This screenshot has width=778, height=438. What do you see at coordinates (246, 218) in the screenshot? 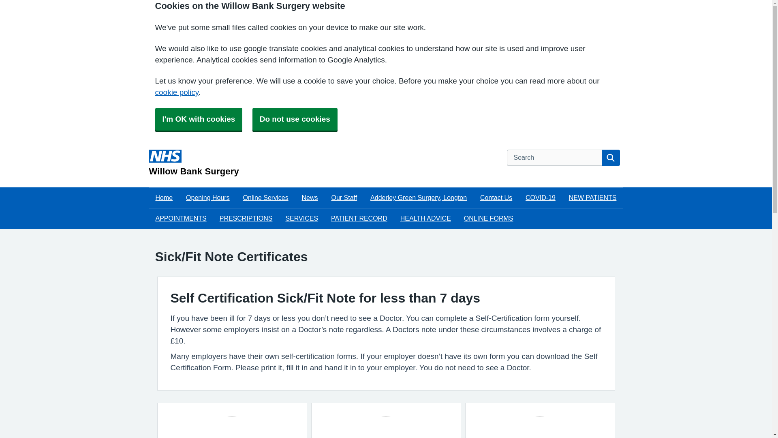
I see `PRESCRIPTIONS` at bounding box center [246, 218].